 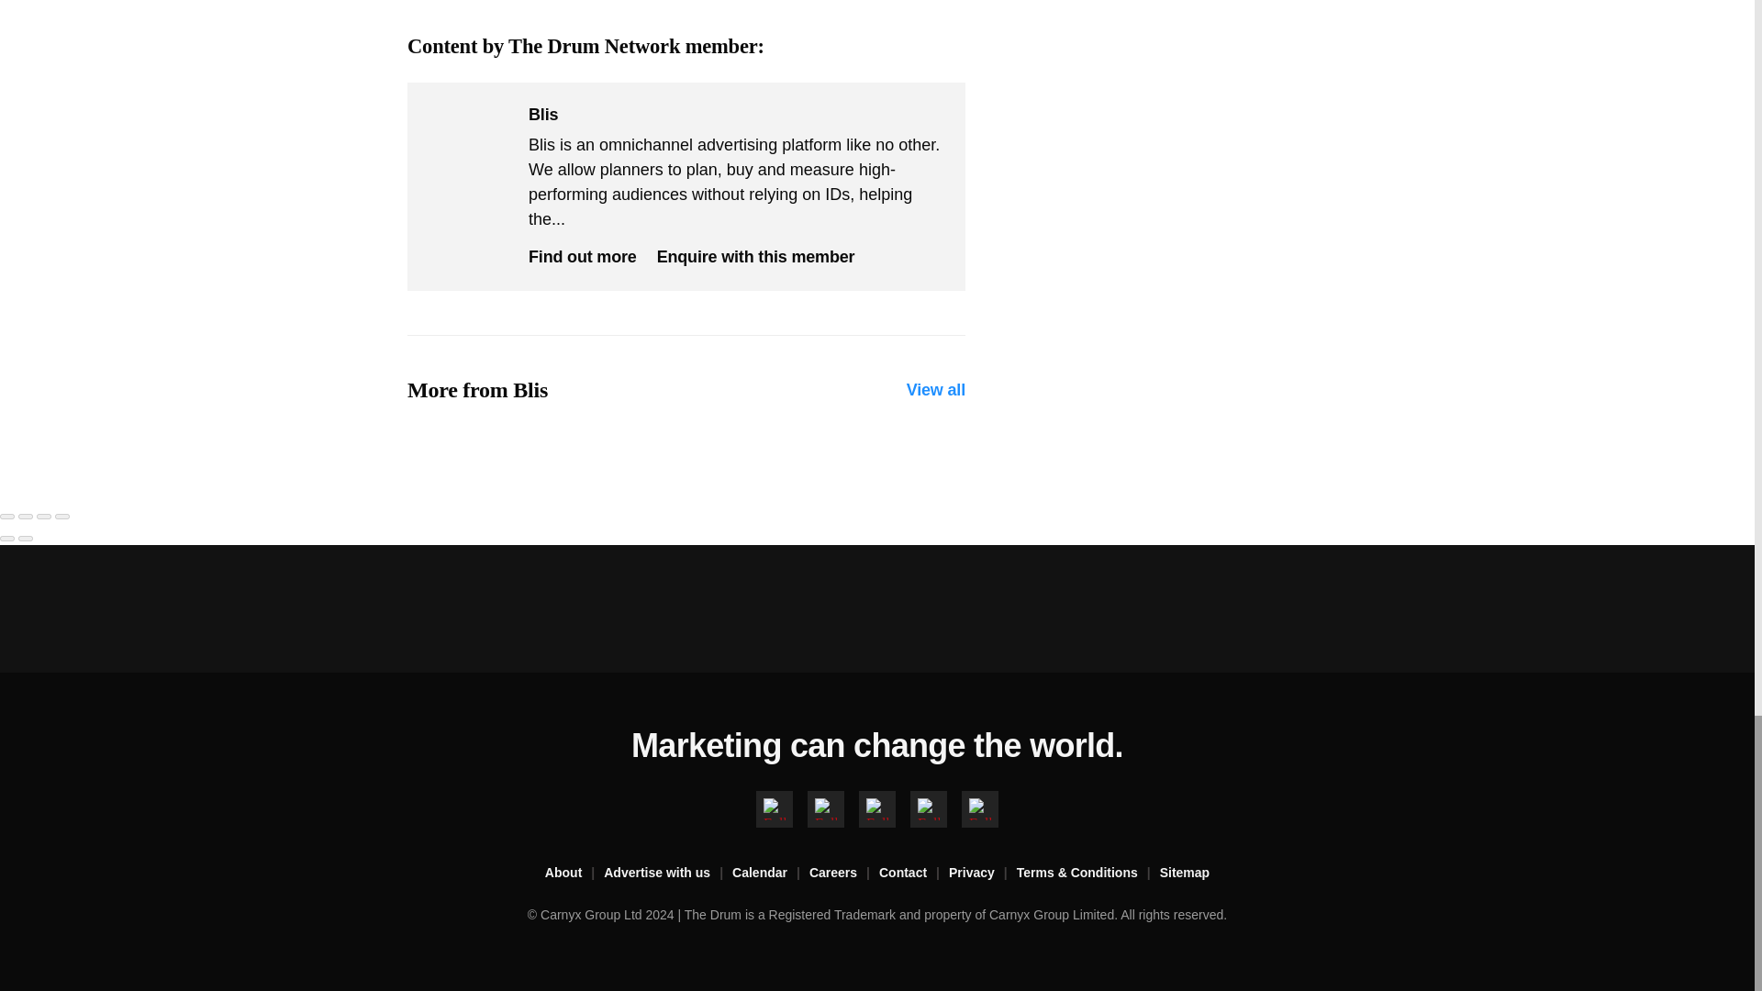 I want to click on Find out more, so click(x=582, y=257).